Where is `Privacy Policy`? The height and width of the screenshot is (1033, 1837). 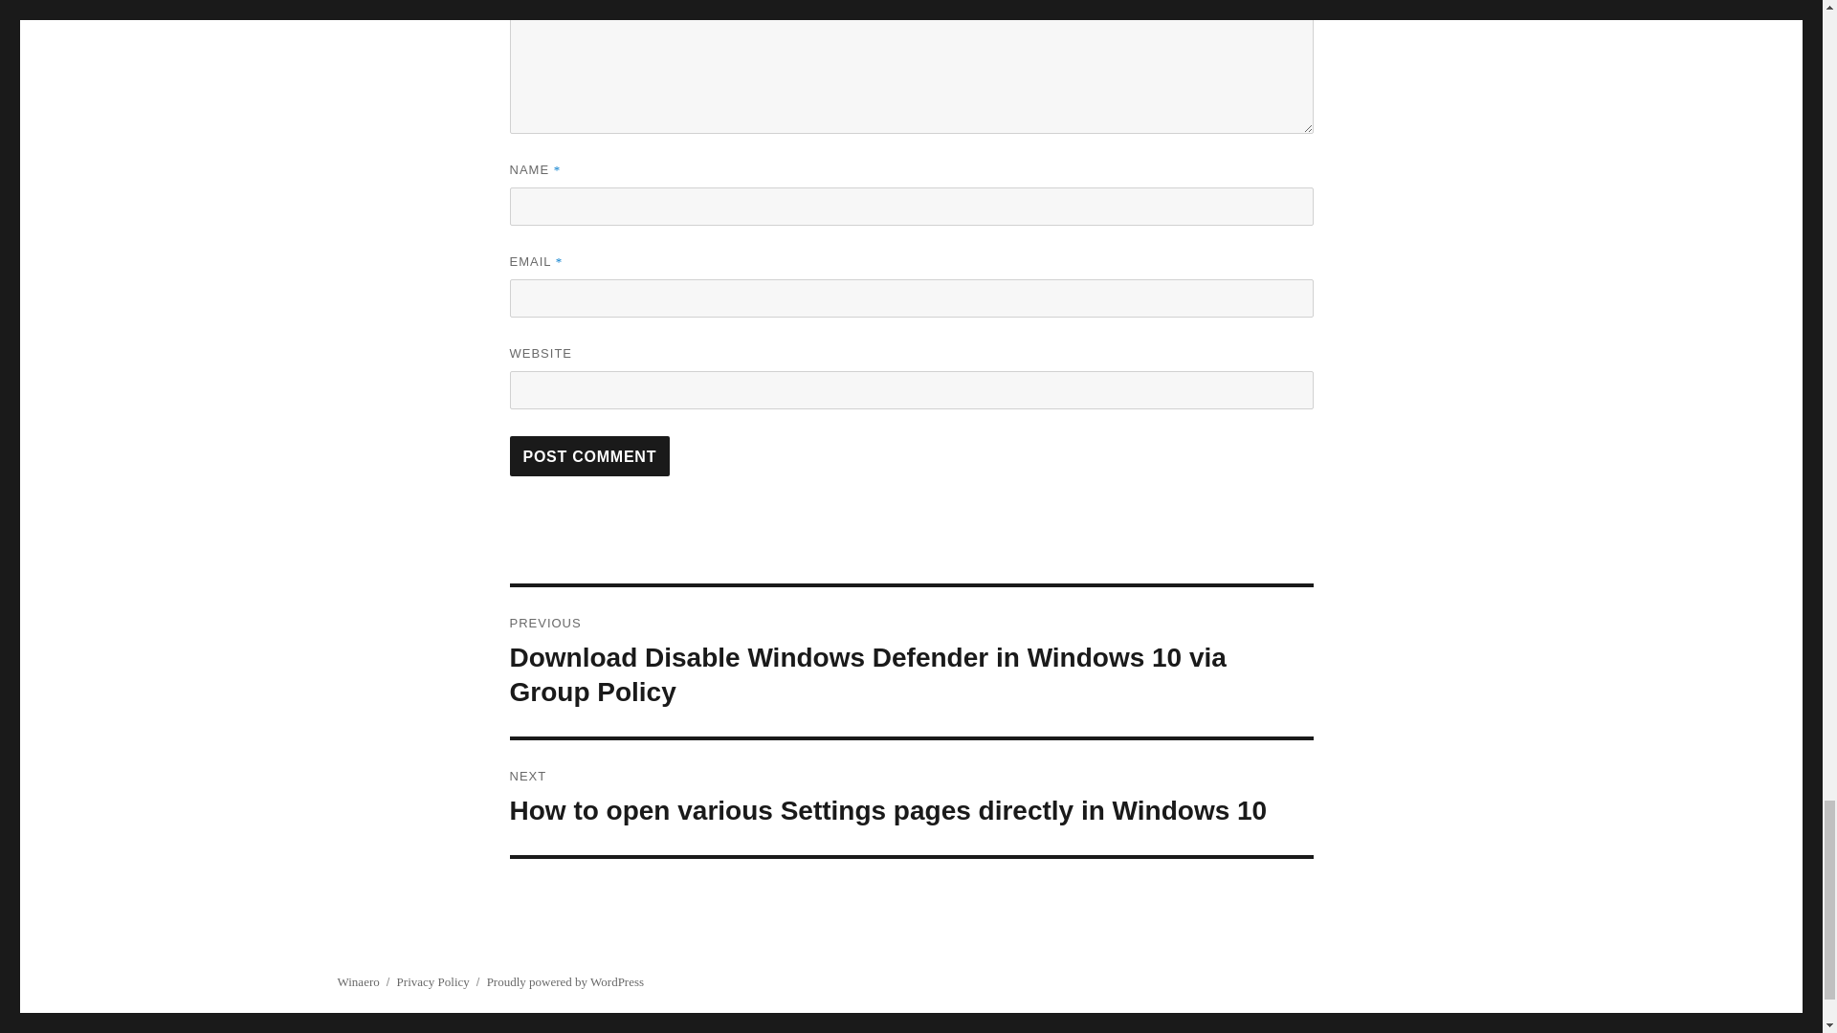
Privacy Policy is located at coordinates (432, 981).